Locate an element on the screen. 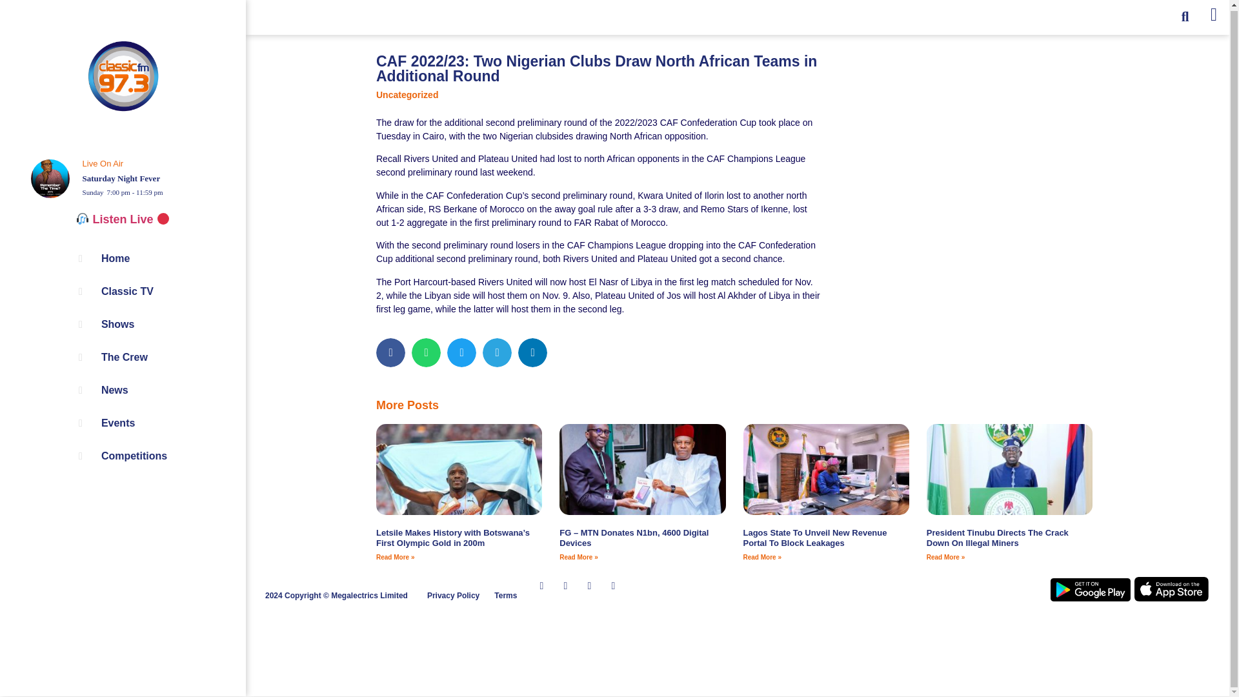 The image size is (1239, 697). Terms is located at coordinates (505, 595).